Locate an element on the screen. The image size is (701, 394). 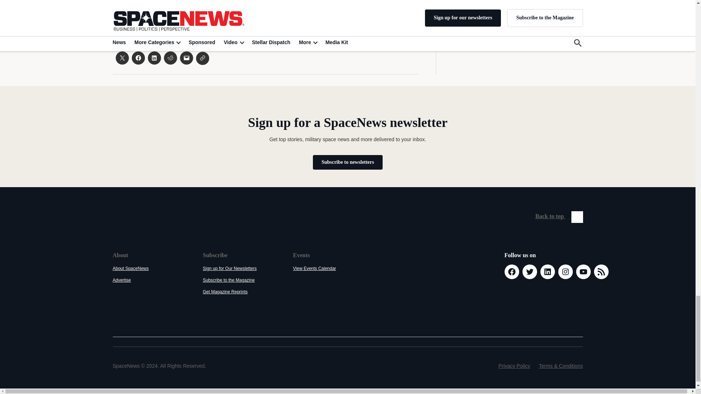
Click to email a link to a friend is located at coordinates (186, 58).